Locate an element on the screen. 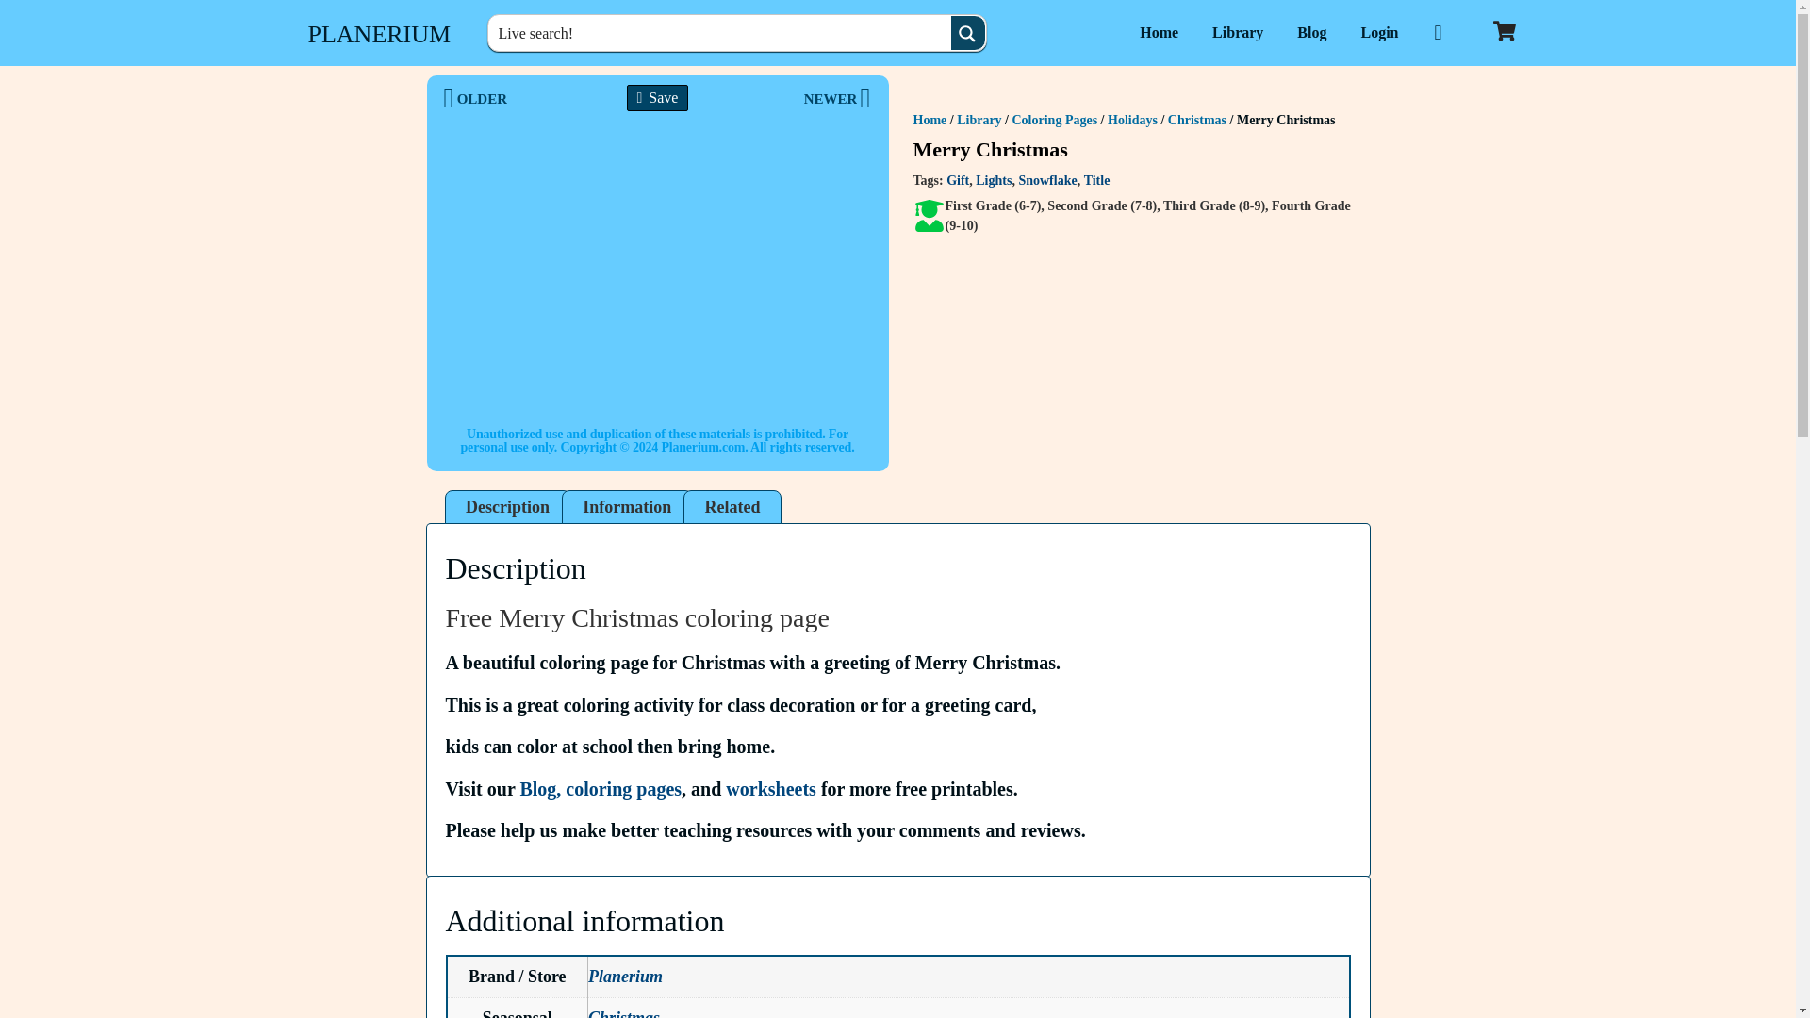 This screenshot has width=1810, height=1018. Planerium is located at coordinates (625, 977).